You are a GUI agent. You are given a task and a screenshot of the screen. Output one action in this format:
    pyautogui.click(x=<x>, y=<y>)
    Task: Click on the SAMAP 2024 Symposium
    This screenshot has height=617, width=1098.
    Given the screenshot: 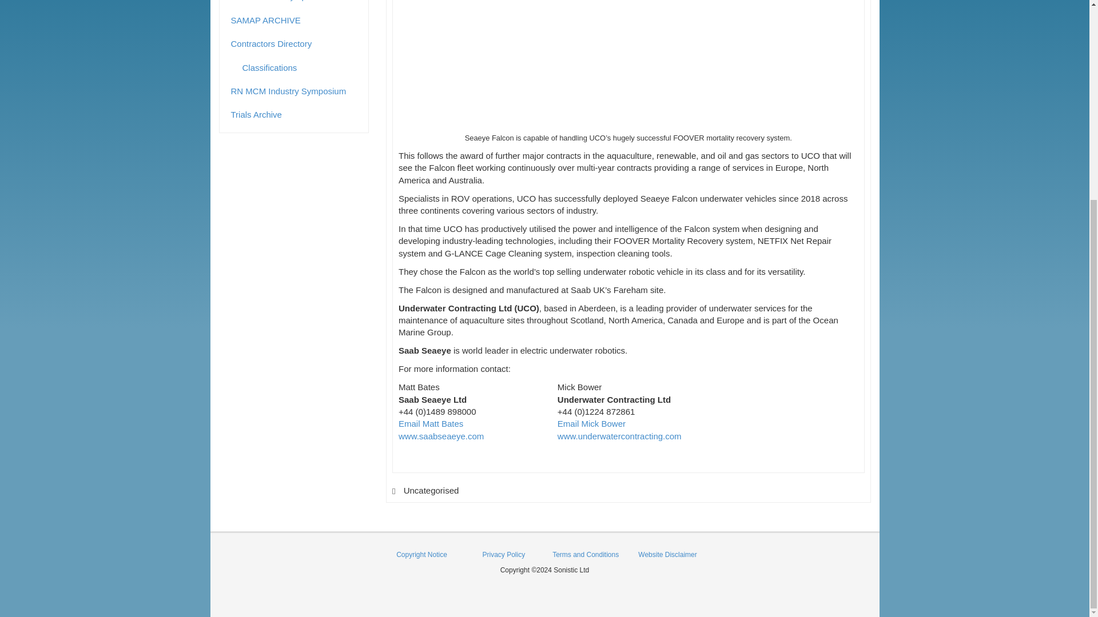 What is the action you would take?
    pyautogui.click(x=294, y=4)
    